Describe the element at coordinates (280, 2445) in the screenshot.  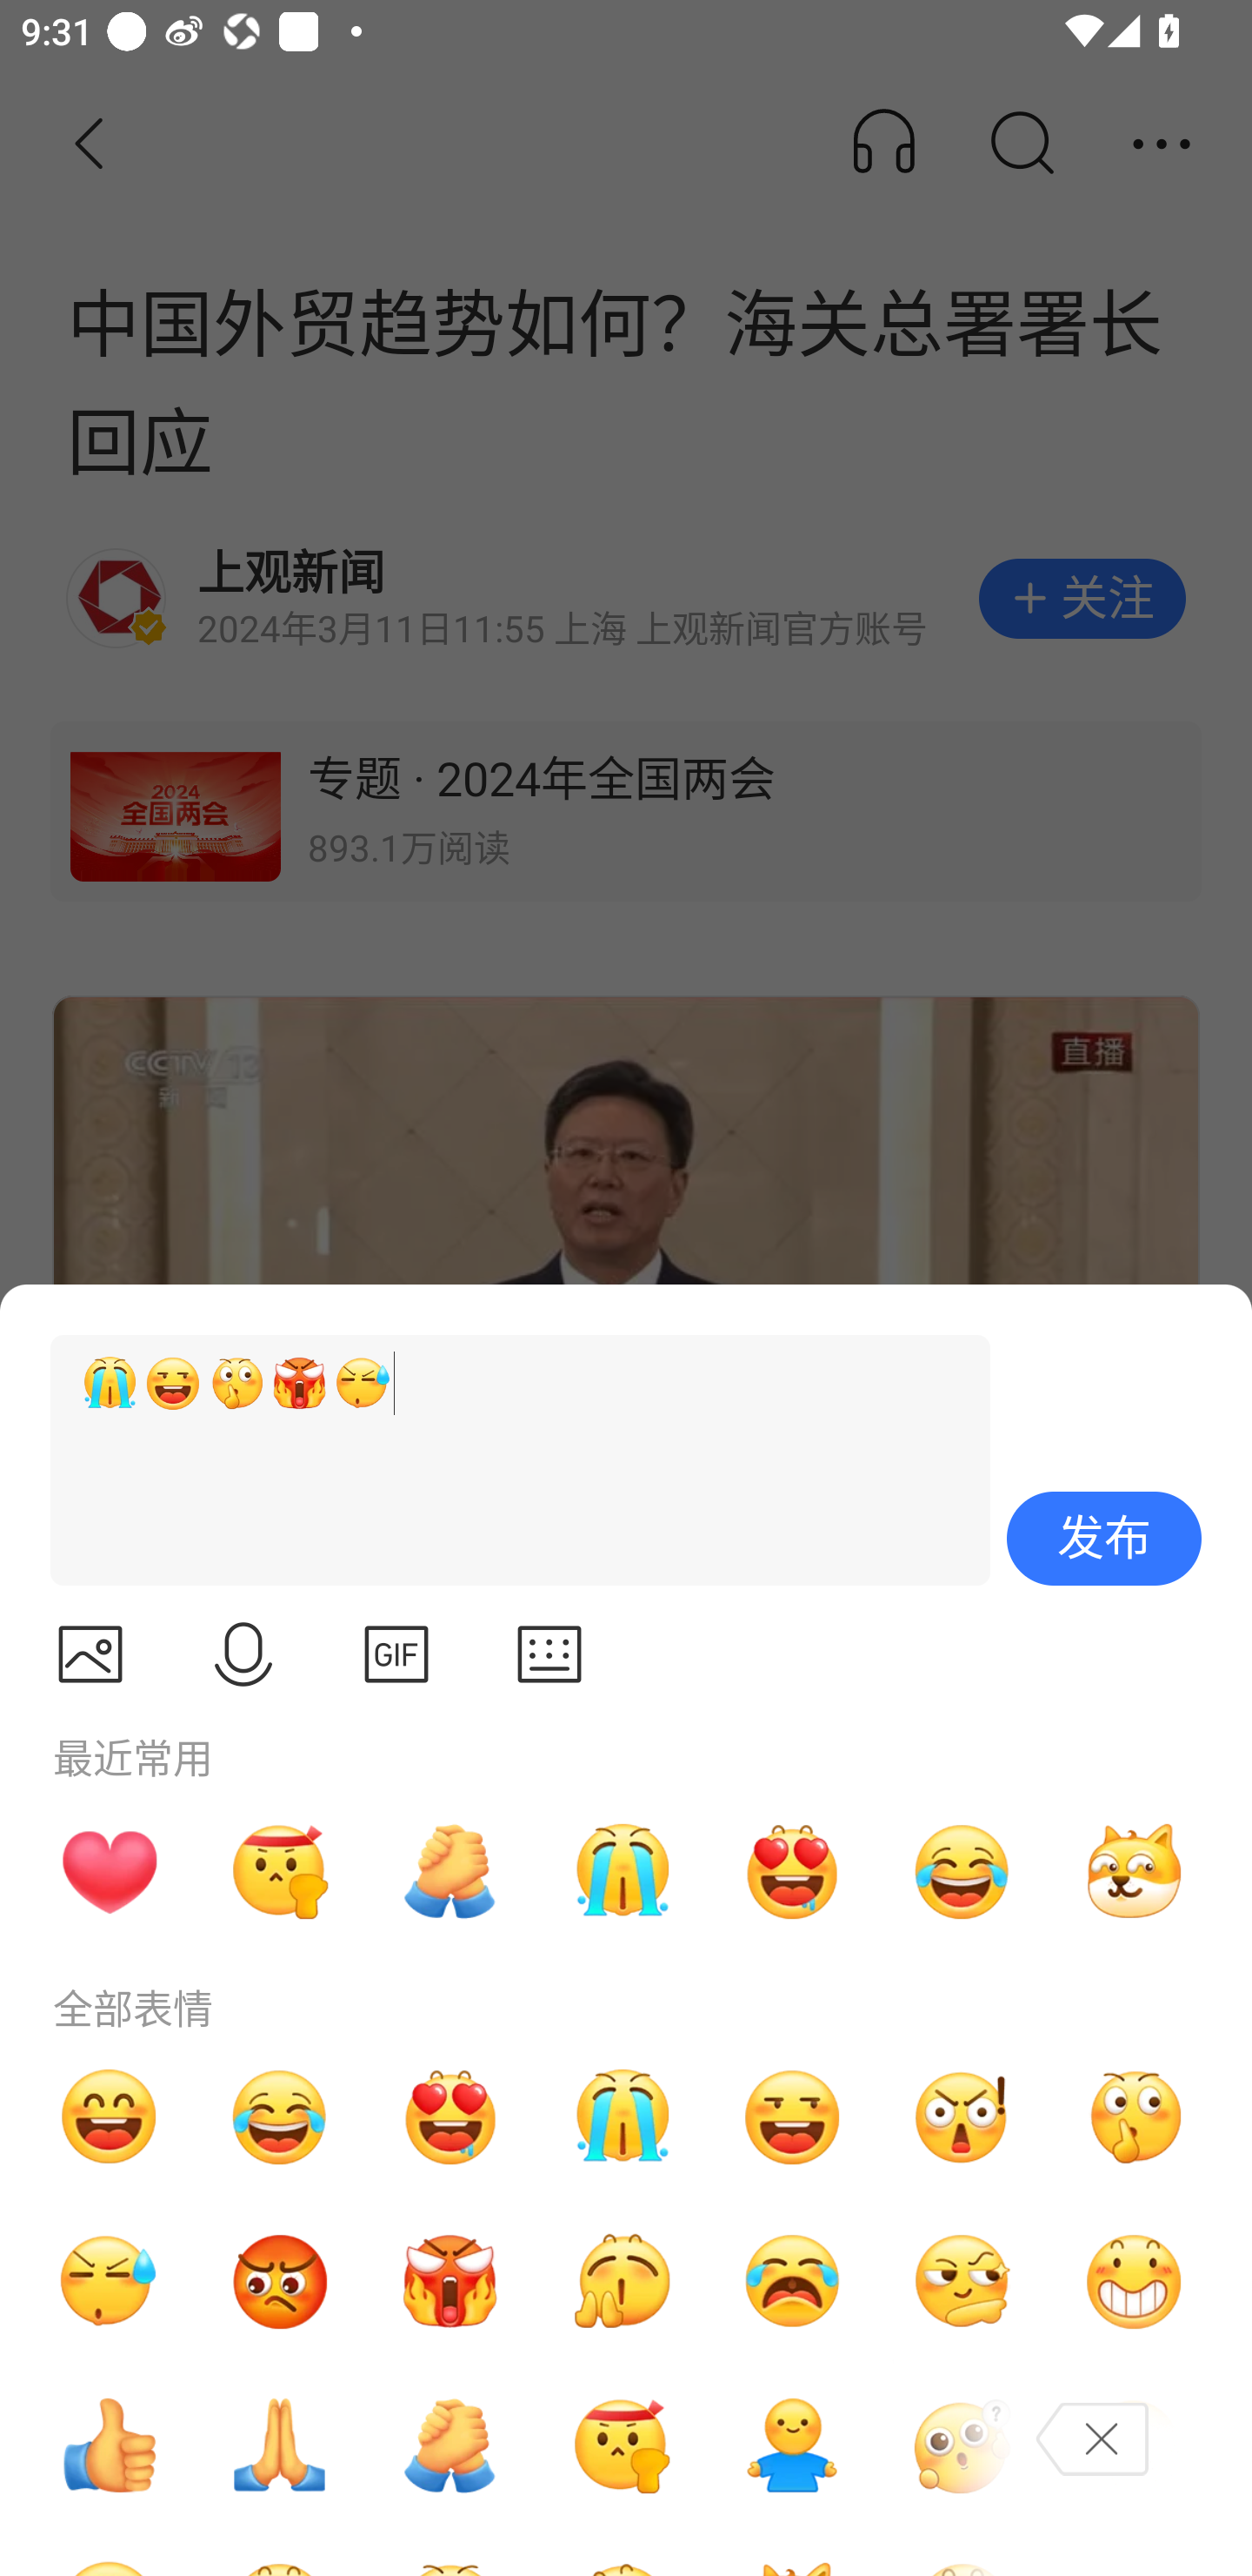
I see `缅怀` at that location.